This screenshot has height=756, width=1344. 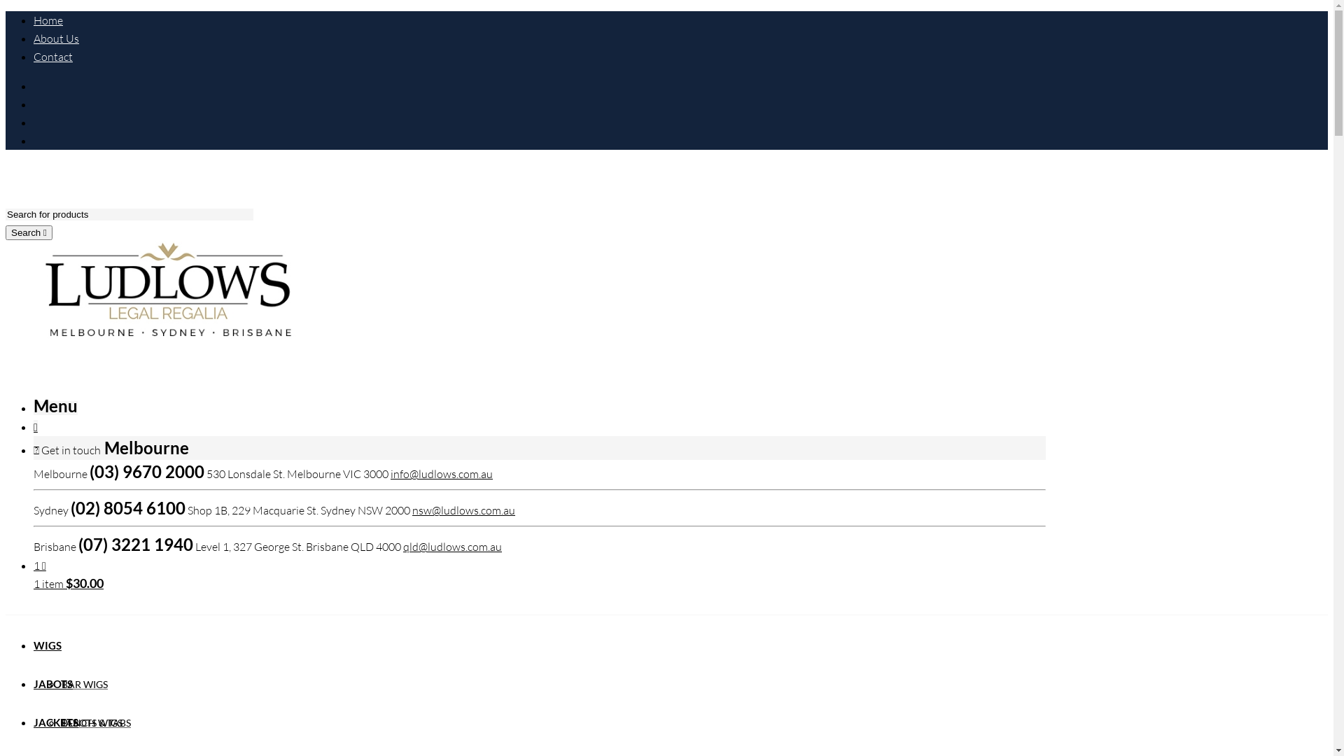 What do you see at coordinates (53, 57) in the screenshot?
I see `Contact` at bounding box center [53, 57].